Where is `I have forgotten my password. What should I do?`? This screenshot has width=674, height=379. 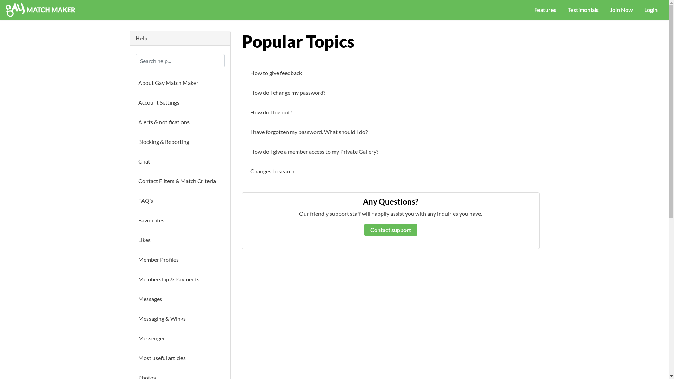 I have forgotten my password. What should I do? is located at coordinates (390, 132).